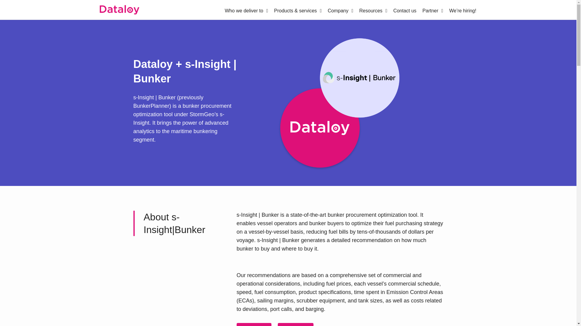 The height and width of the screenshot is (326, 581). I want to click on Who we deliver to, so click(246, 11).